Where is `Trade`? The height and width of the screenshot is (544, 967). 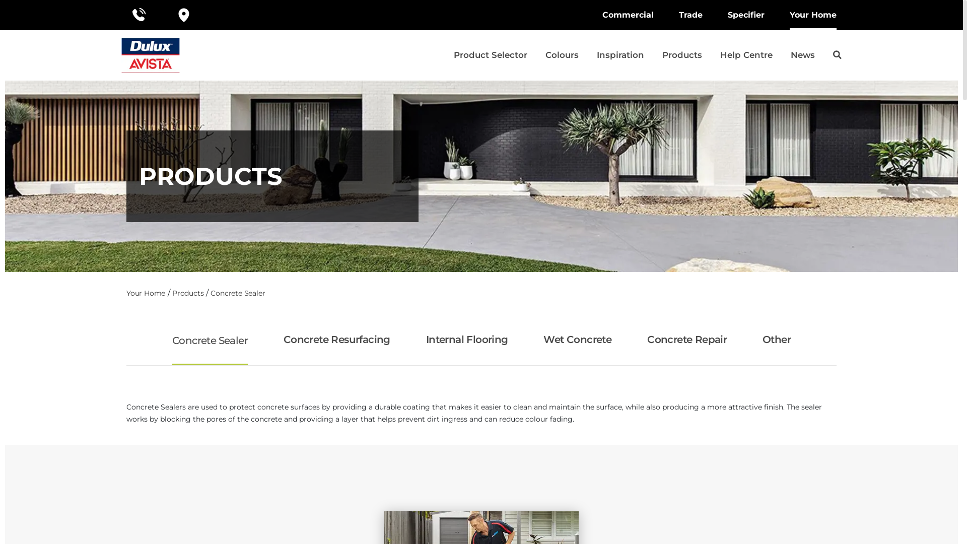 Trade is located at coordinates (691, 15).